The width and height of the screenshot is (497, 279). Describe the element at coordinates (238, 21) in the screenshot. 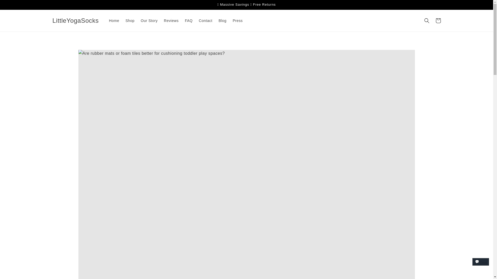

I see `Press` at that location.